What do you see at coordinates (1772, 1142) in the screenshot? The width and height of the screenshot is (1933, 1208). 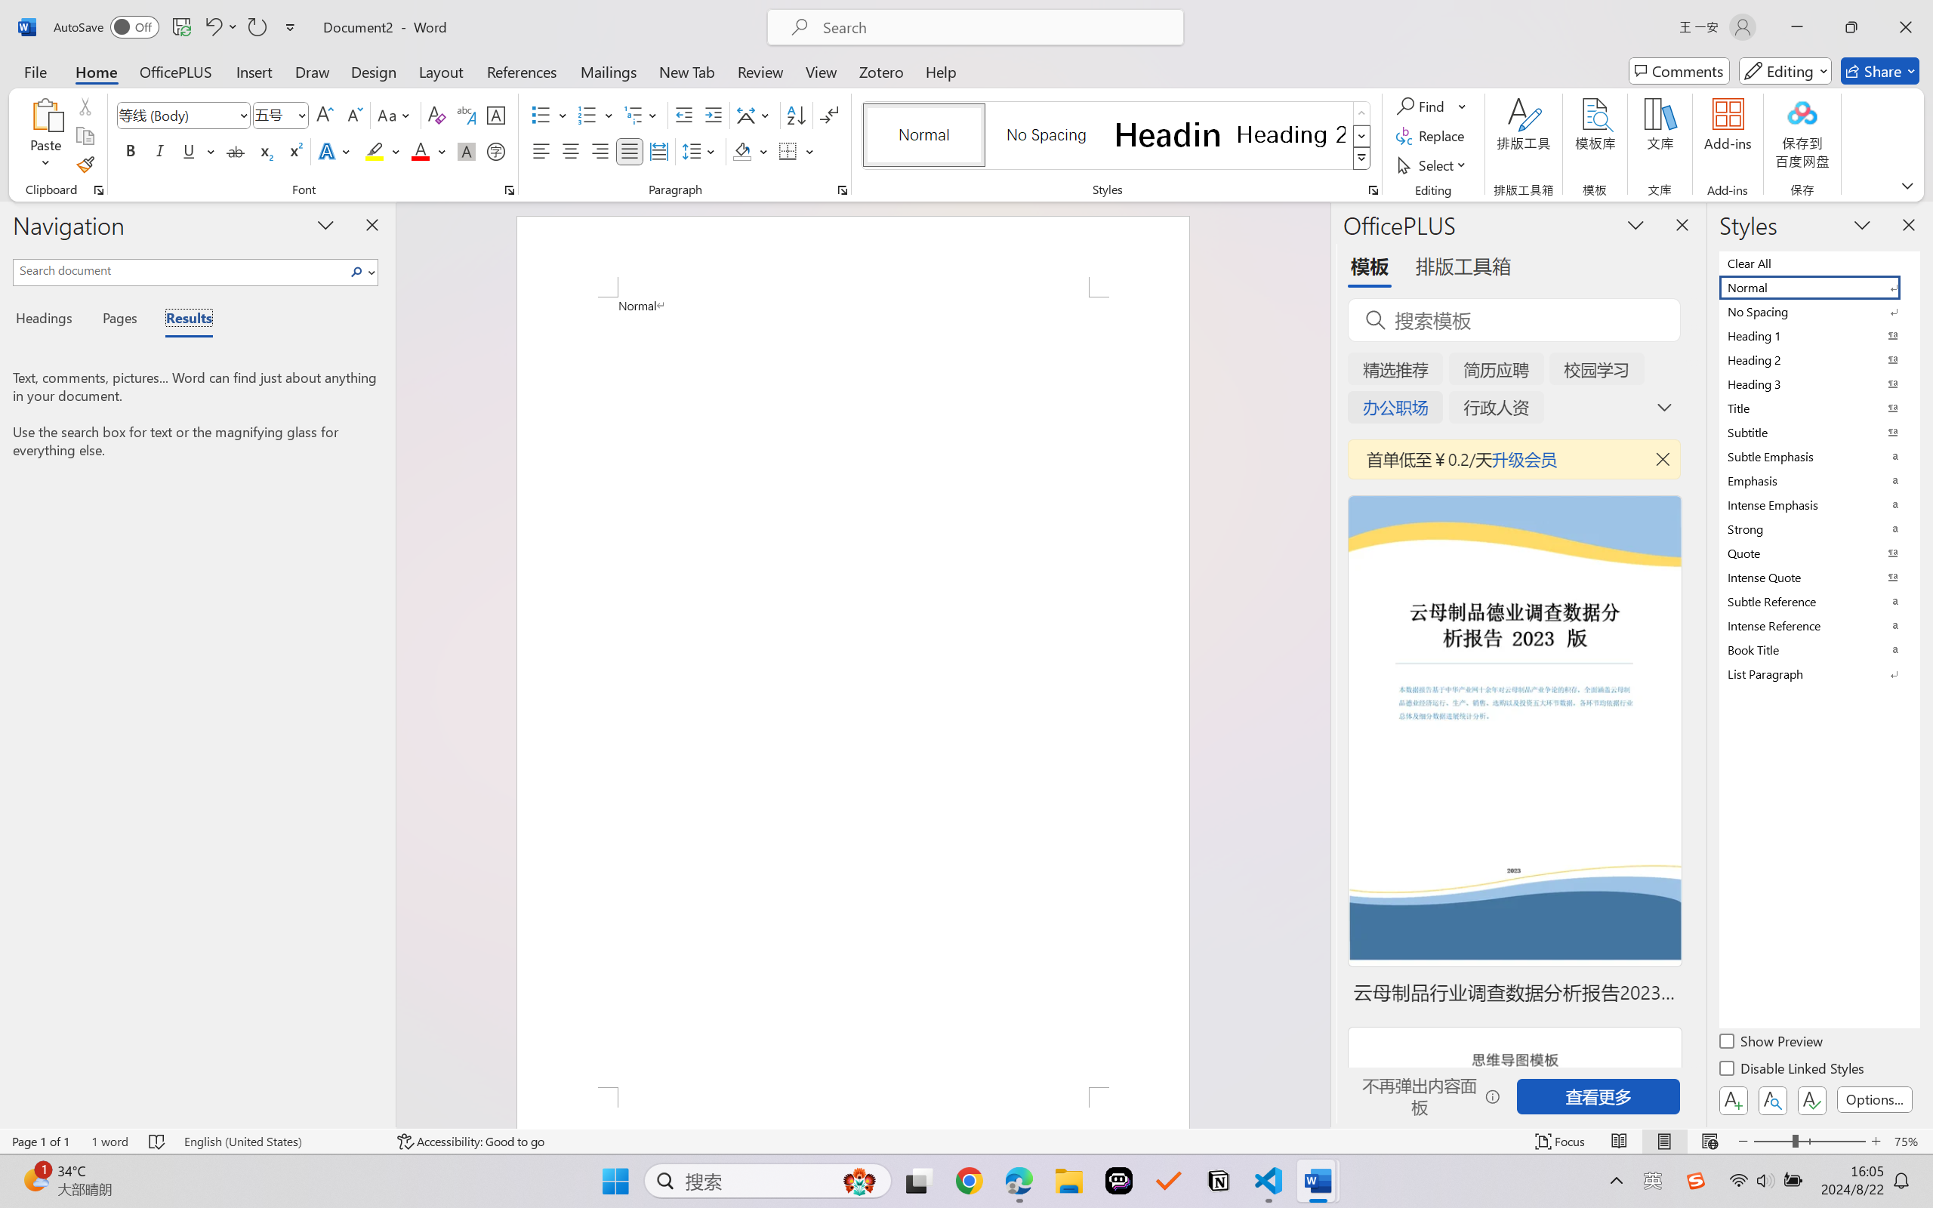 I see `Zoom Out` at bounding box center [1772, 1142].